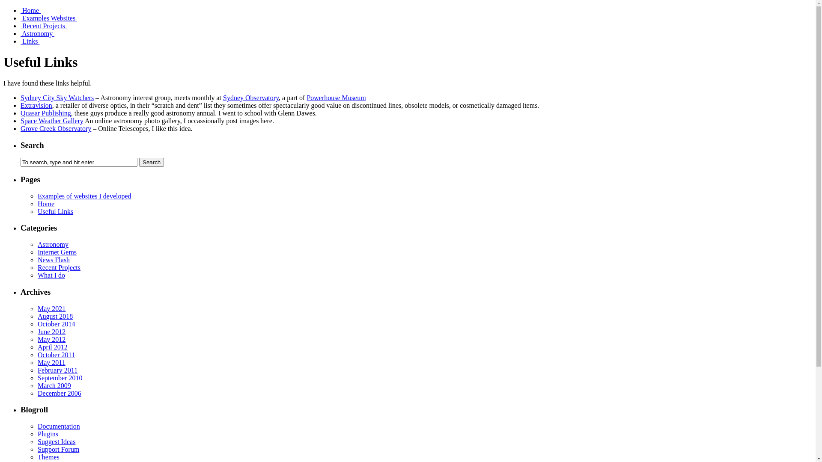 This screenshot has height=462, width=822. Describe the element at coordinates (49, 18) in the screenshot. I see ` Examples Websites ` at that location.